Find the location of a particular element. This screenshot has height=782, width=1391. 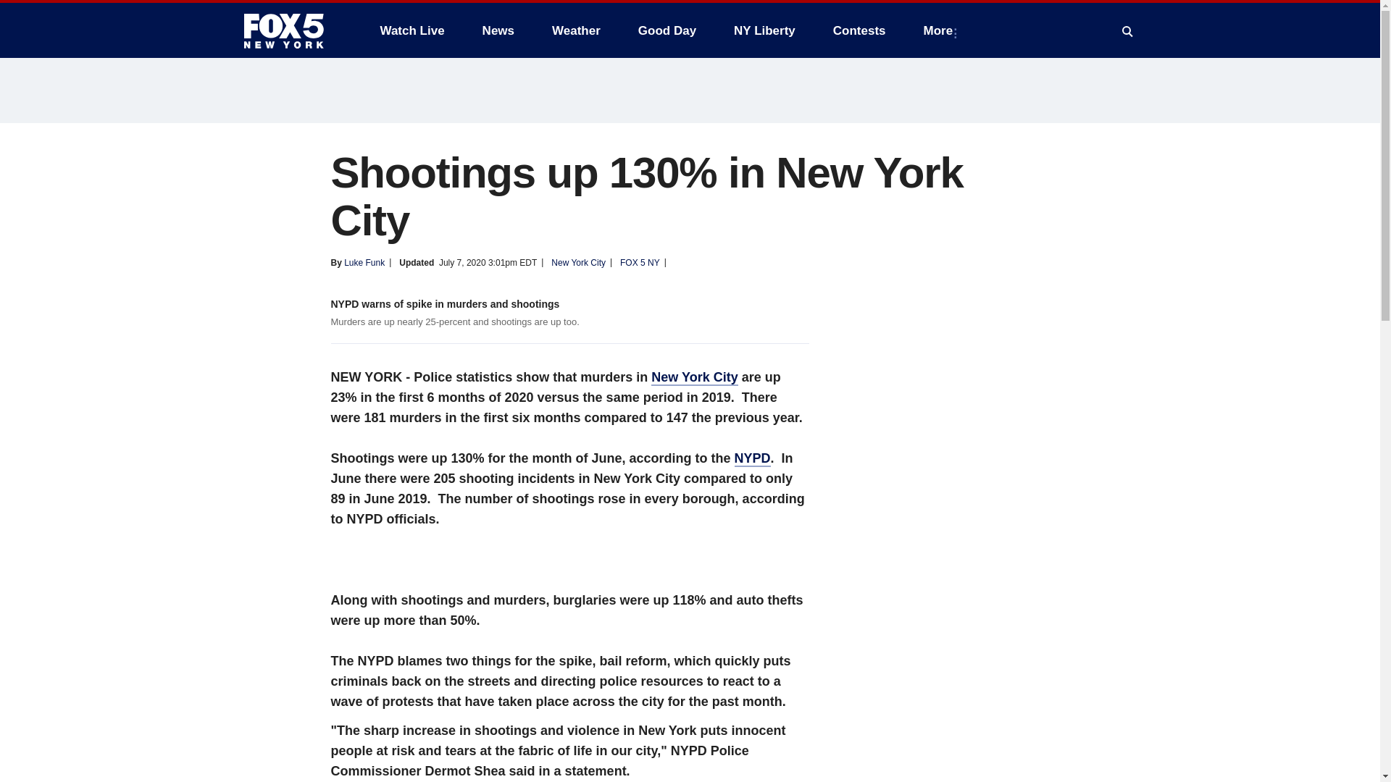

More is located at coordinates (942, 30).